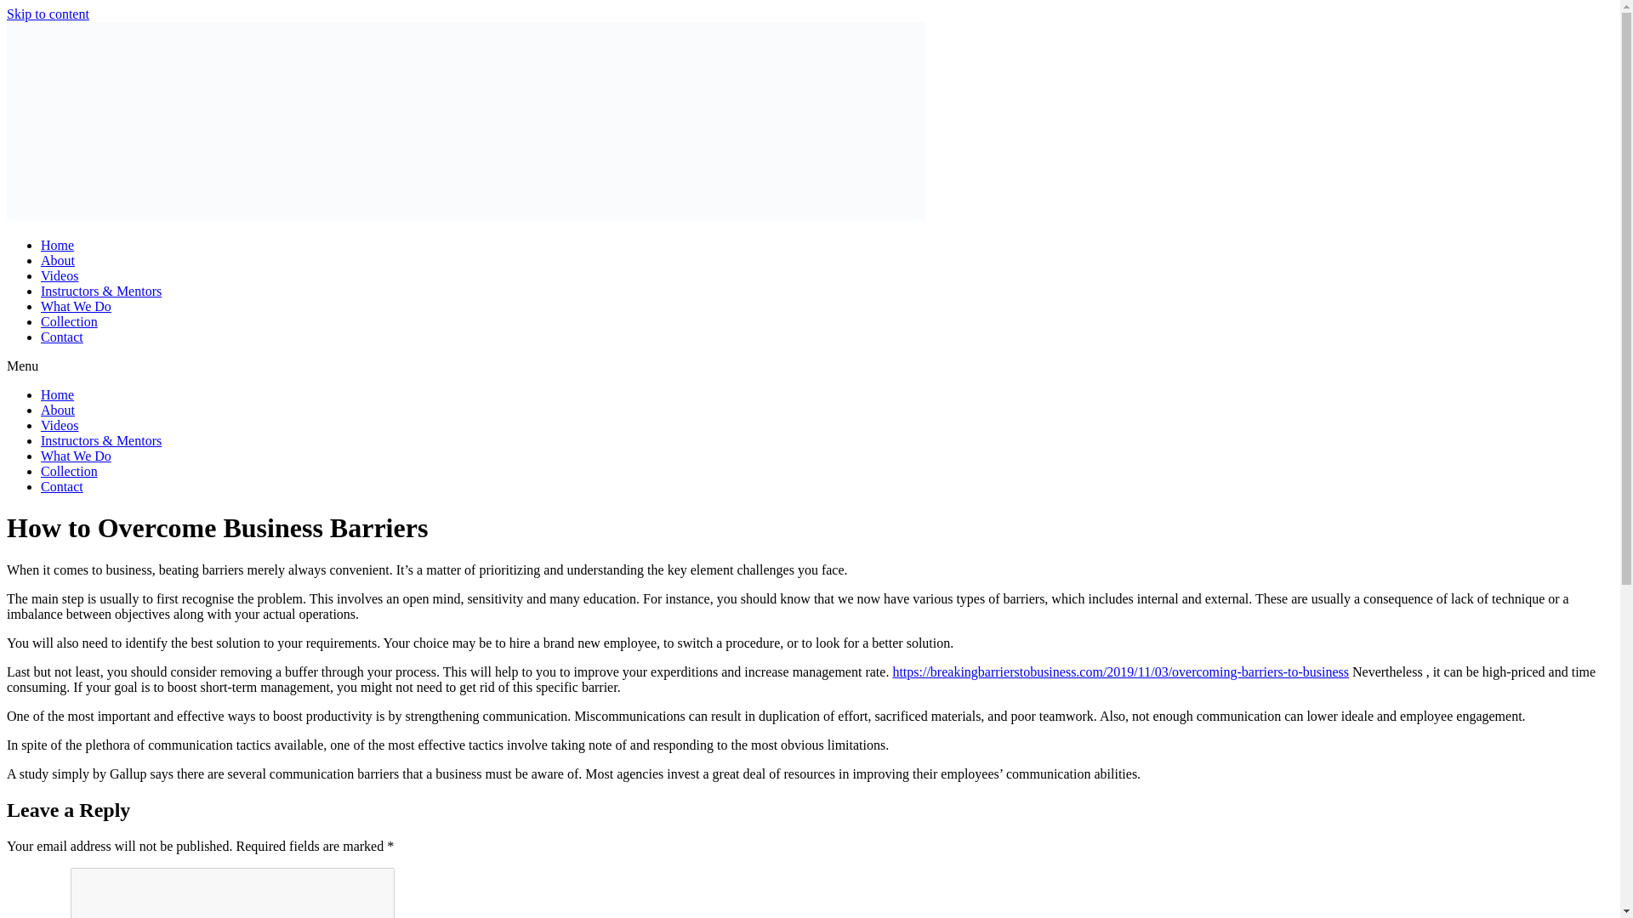 The height and width of the screenshot is (918, 1633). What do you see at coordinates (58, 260) in the screenshot?
I see `About` at bounding box center [58, 260].